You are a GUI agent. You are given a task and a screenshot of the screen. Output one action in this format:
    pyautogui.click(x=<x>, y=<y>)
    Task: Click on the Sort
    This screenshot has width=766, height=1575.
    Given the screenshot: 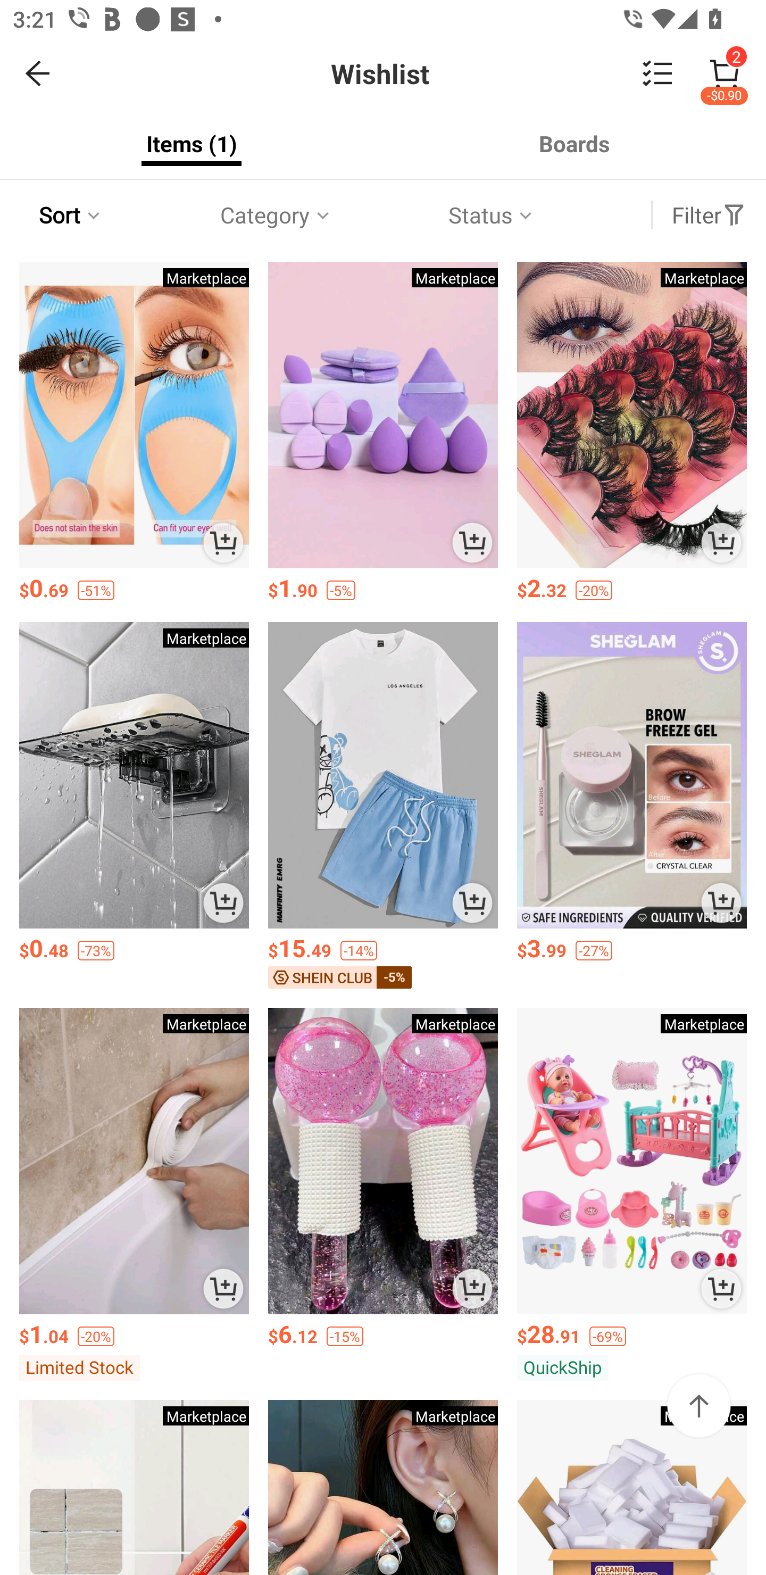 What is the action you would take?
    pyautogui.click(x=71, y=215)
    